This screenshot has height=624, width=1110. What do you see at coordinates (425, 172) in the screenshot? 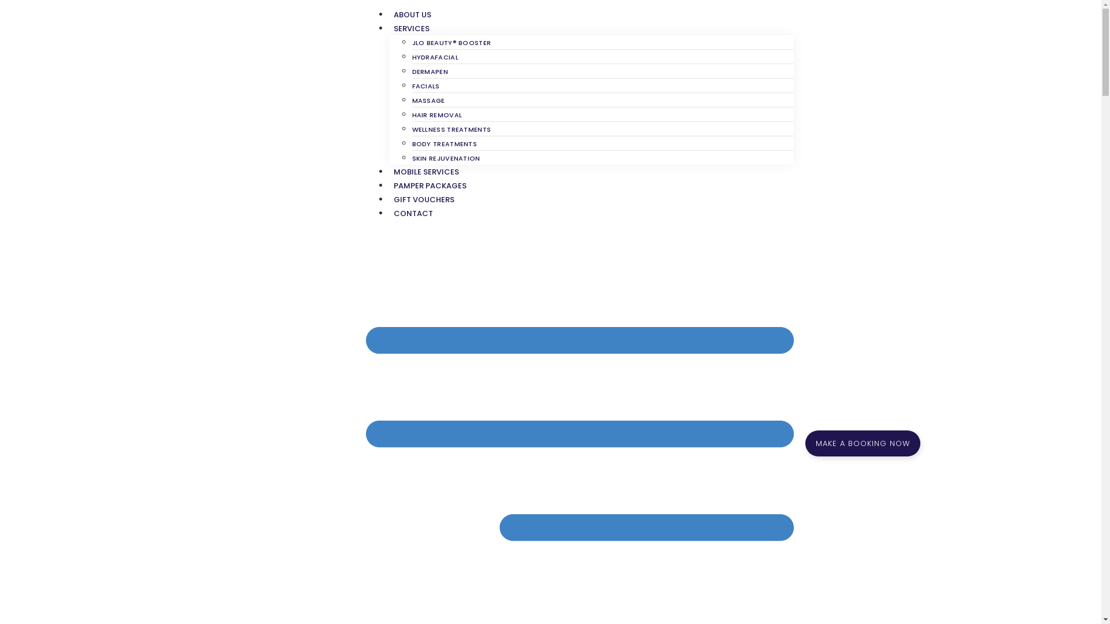
I see `MOBILE SERVICES` at bounding box center [425, 172].